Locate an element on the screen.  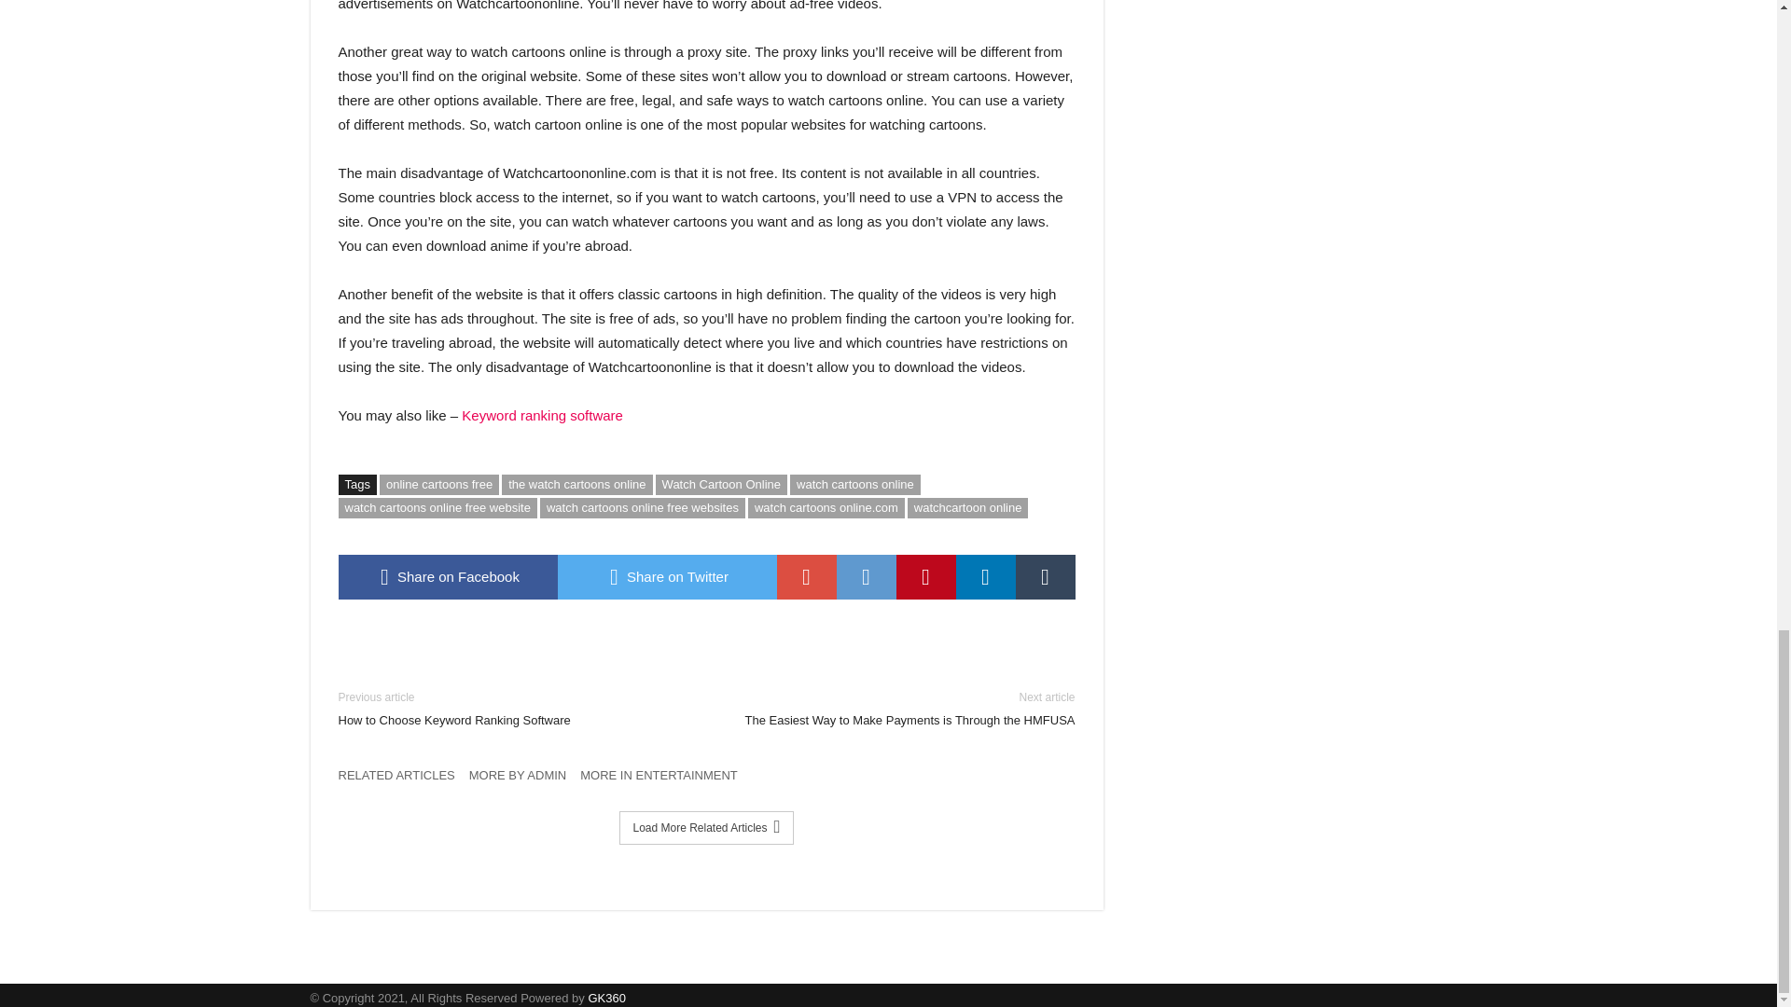
online cartoons free is located at coordinates (439, 485).